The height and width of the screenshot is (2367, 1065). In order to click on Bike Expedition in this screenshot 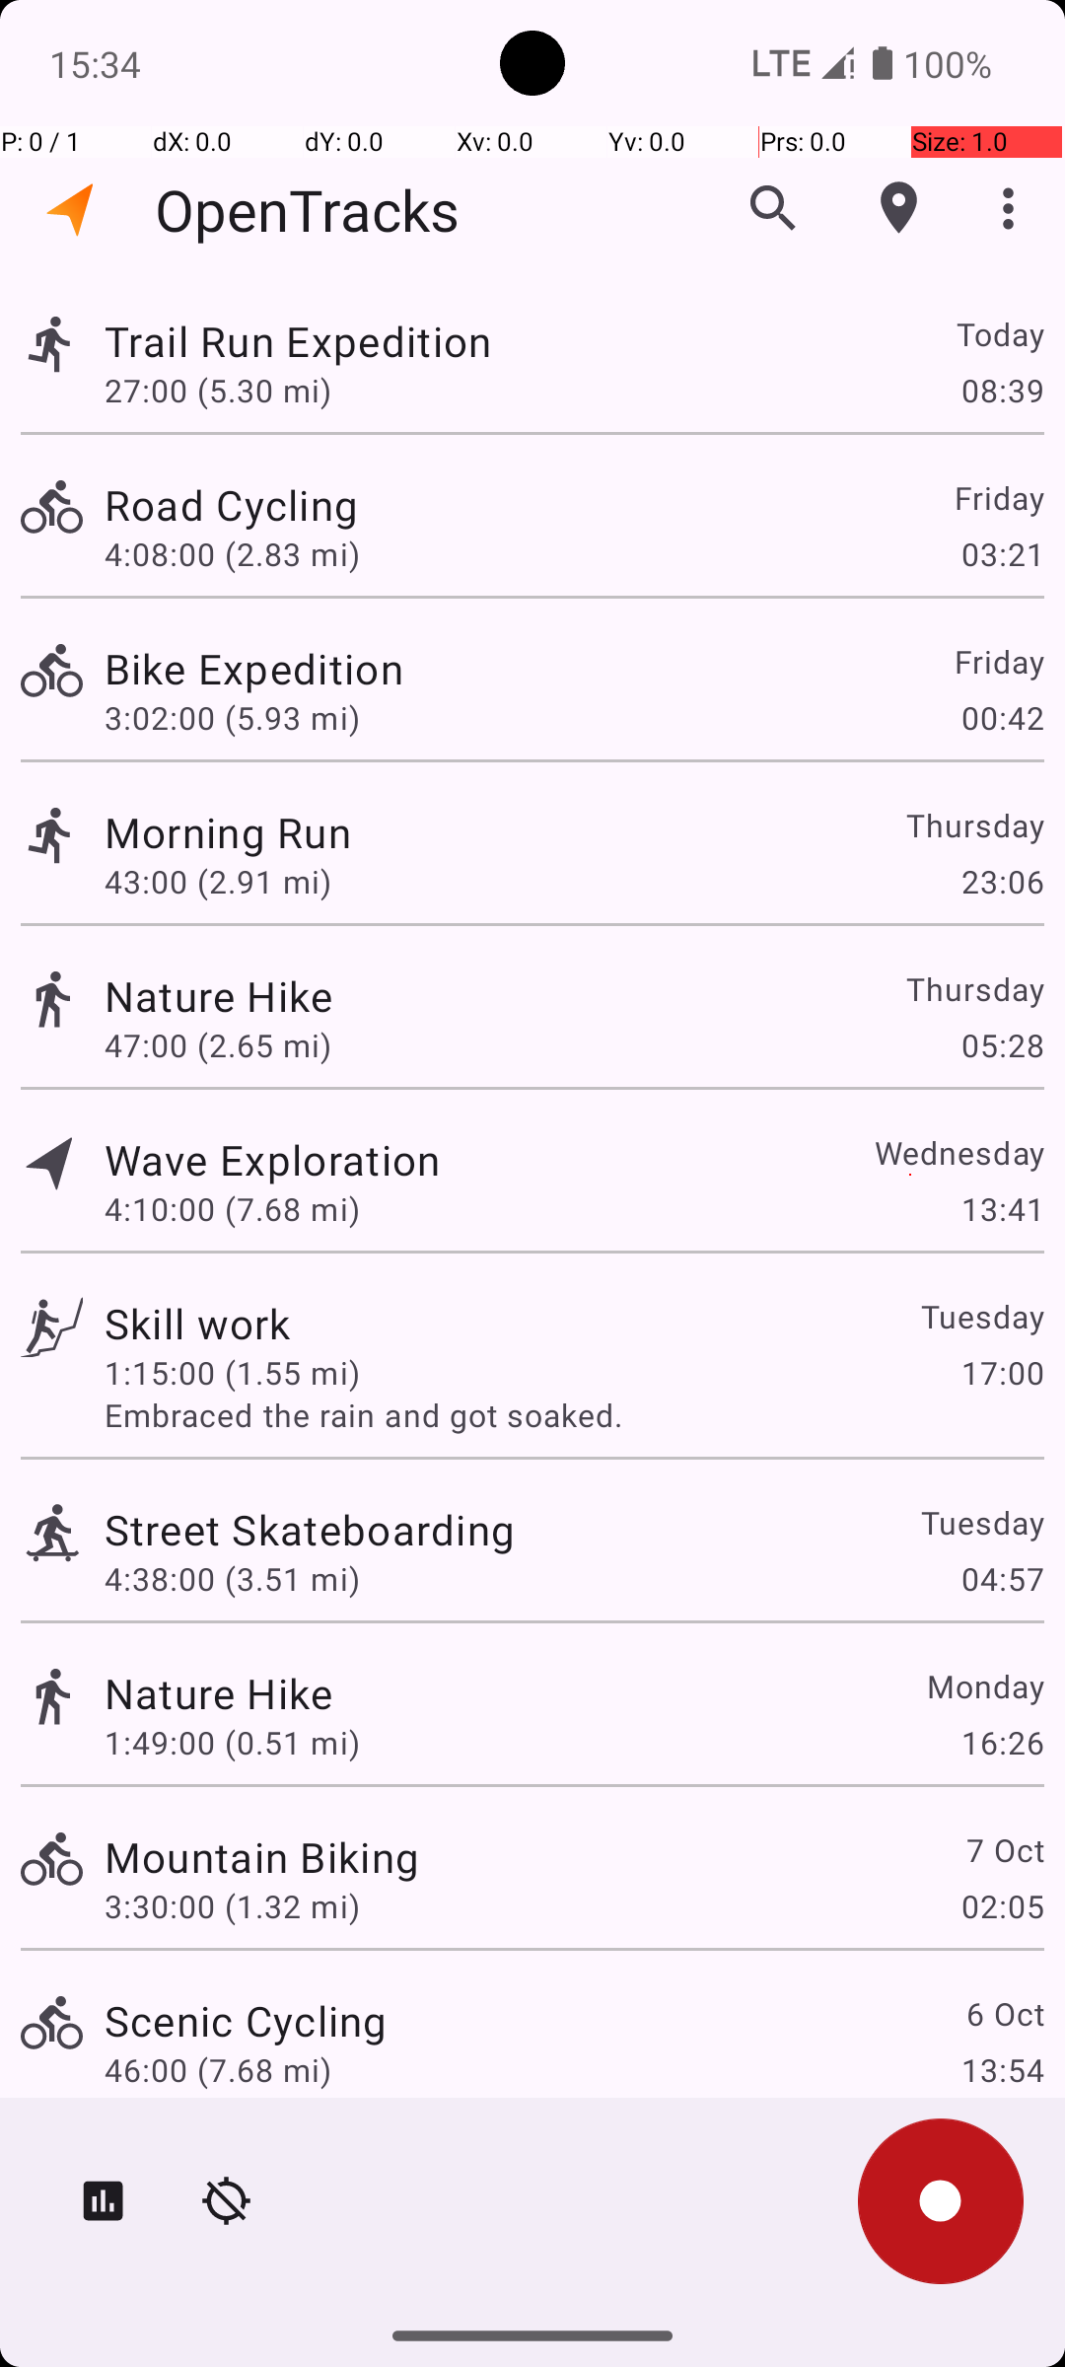, I will do `click(254, 669)`.